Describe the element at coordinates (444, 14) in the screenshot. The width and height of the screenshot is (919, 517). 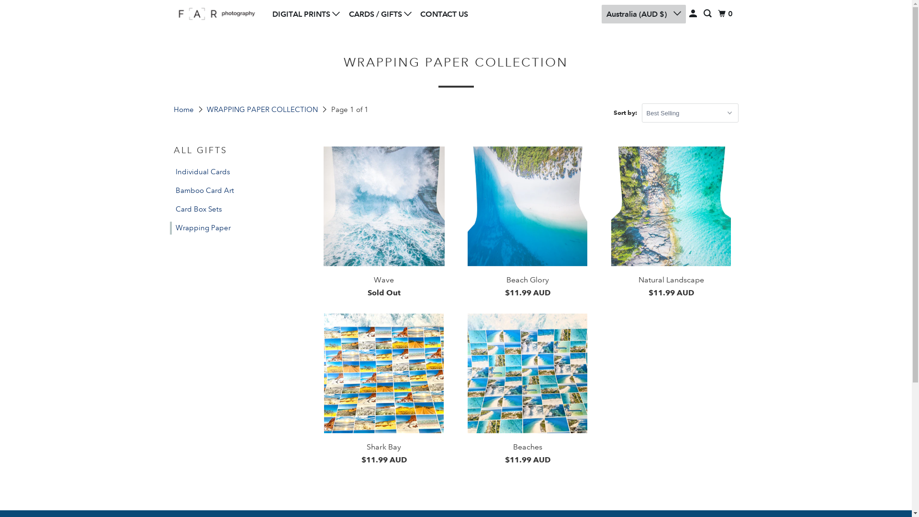
I see `CONTACT US` at that location.